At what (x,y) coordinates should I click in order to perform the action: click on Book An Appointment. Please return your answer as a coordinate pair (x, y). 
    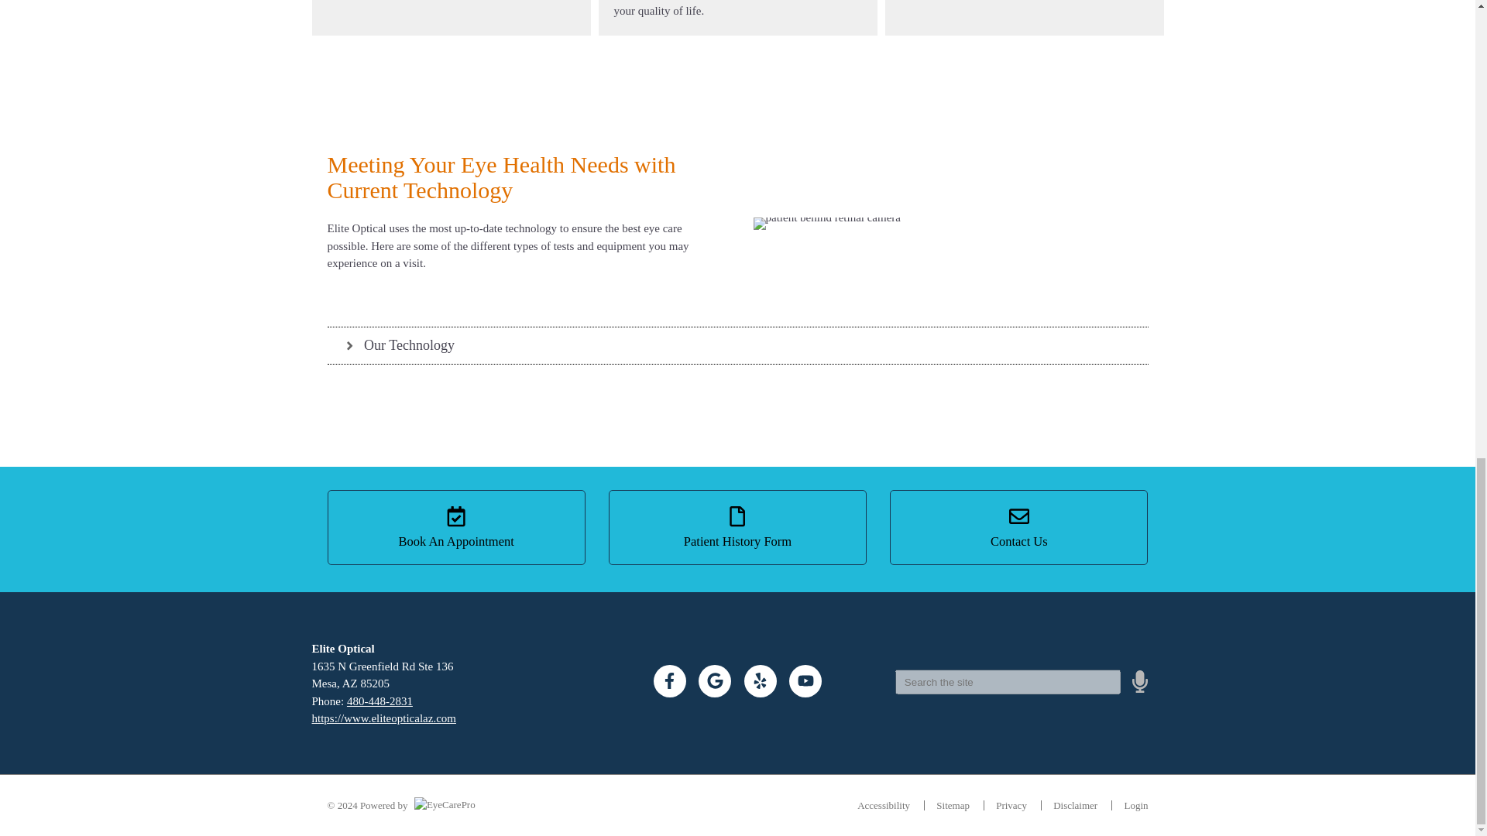
    Looking at the image, I should click on (455, 526).